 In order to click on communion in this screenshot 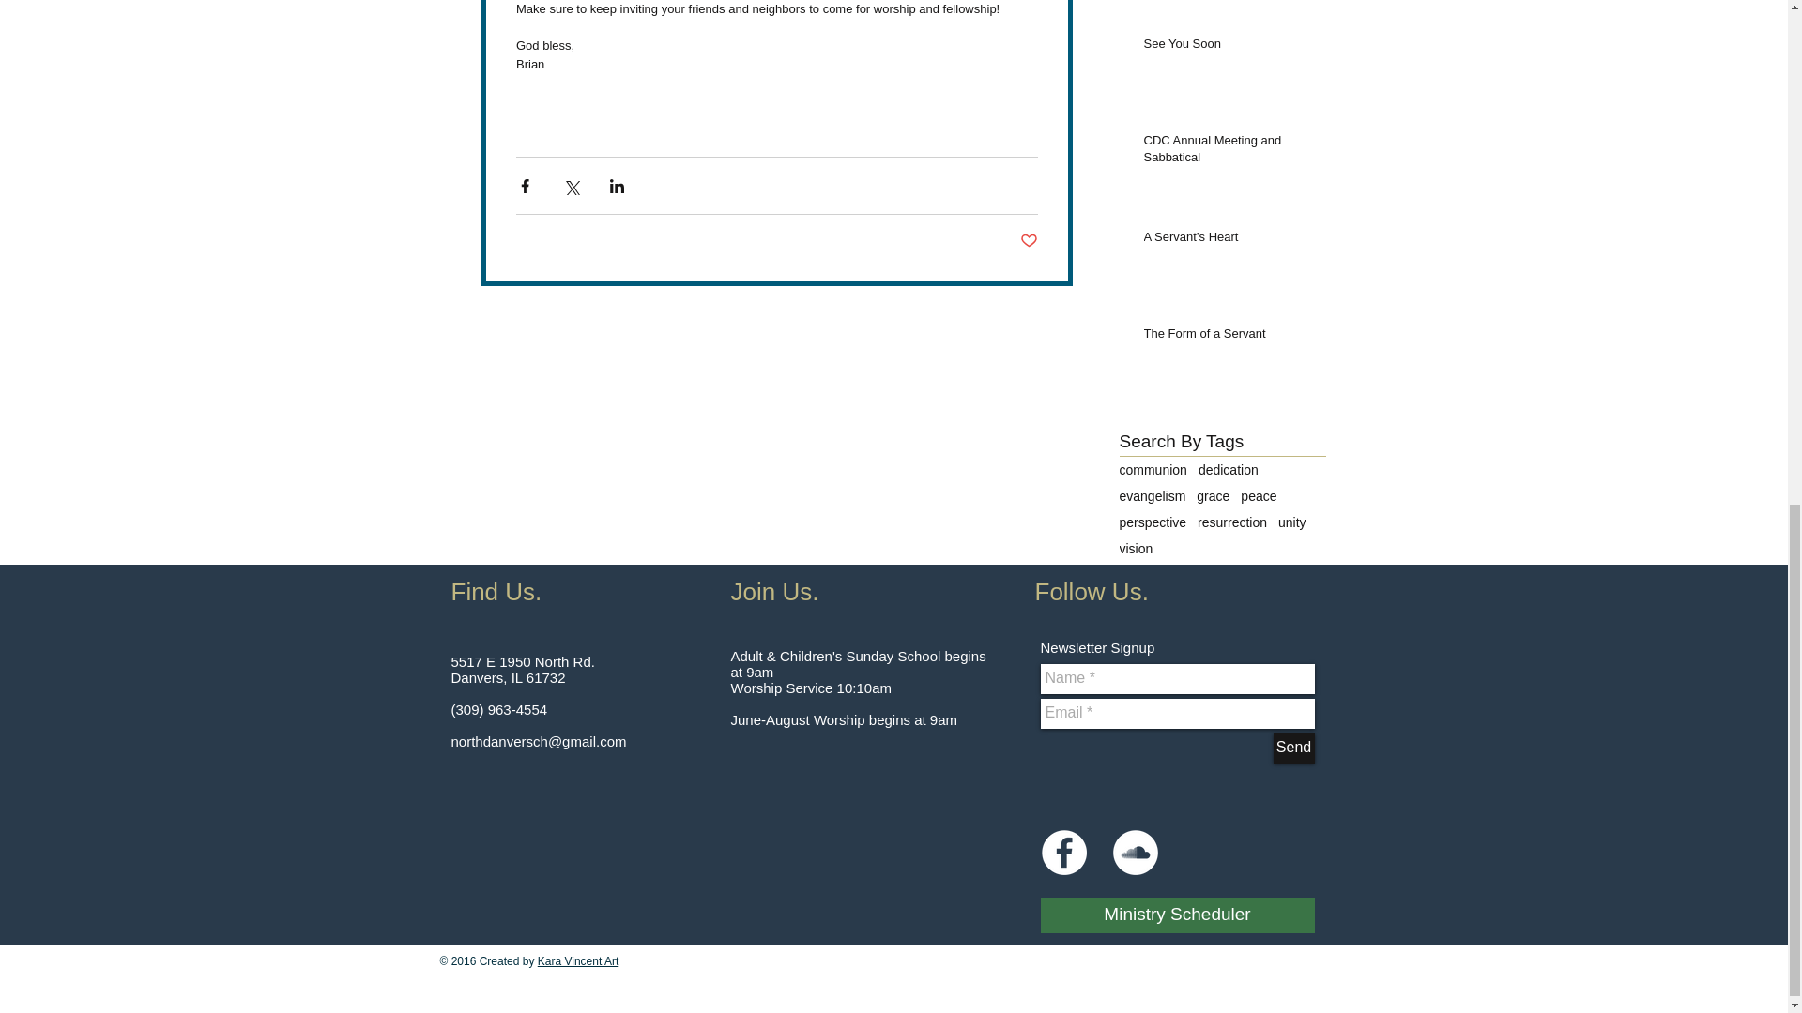, I will do `click(1153, 469)`.